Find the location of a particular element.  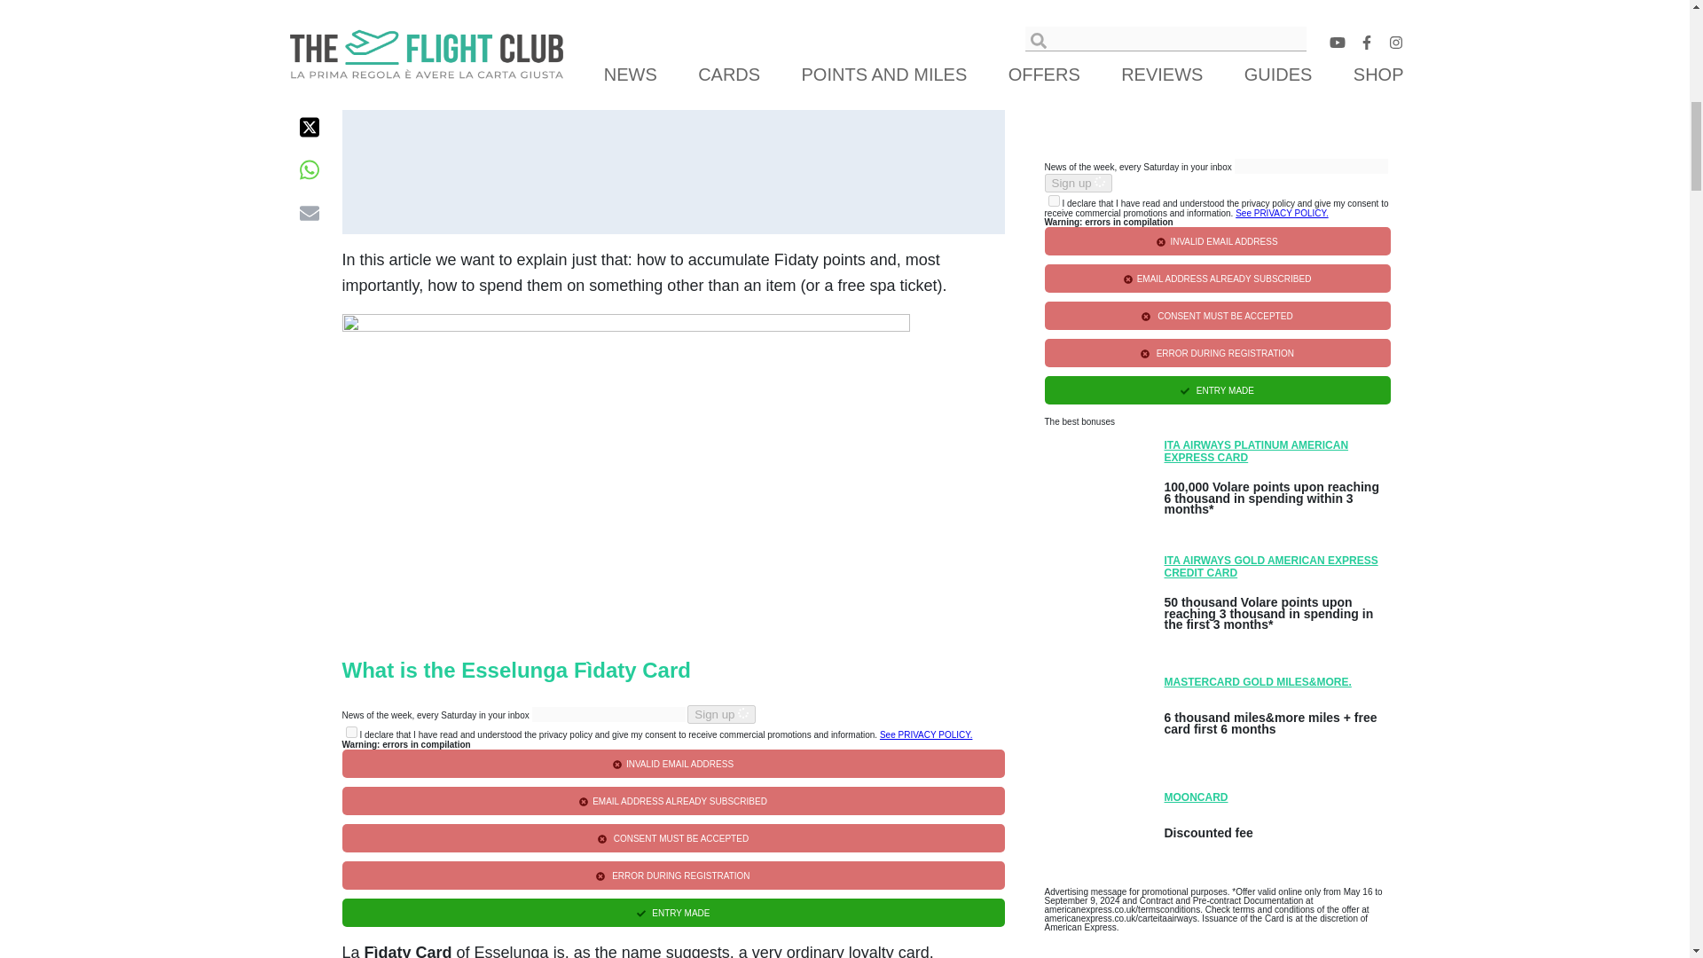

See PRIVACY POLICY. is located at coordinates (926, 734).